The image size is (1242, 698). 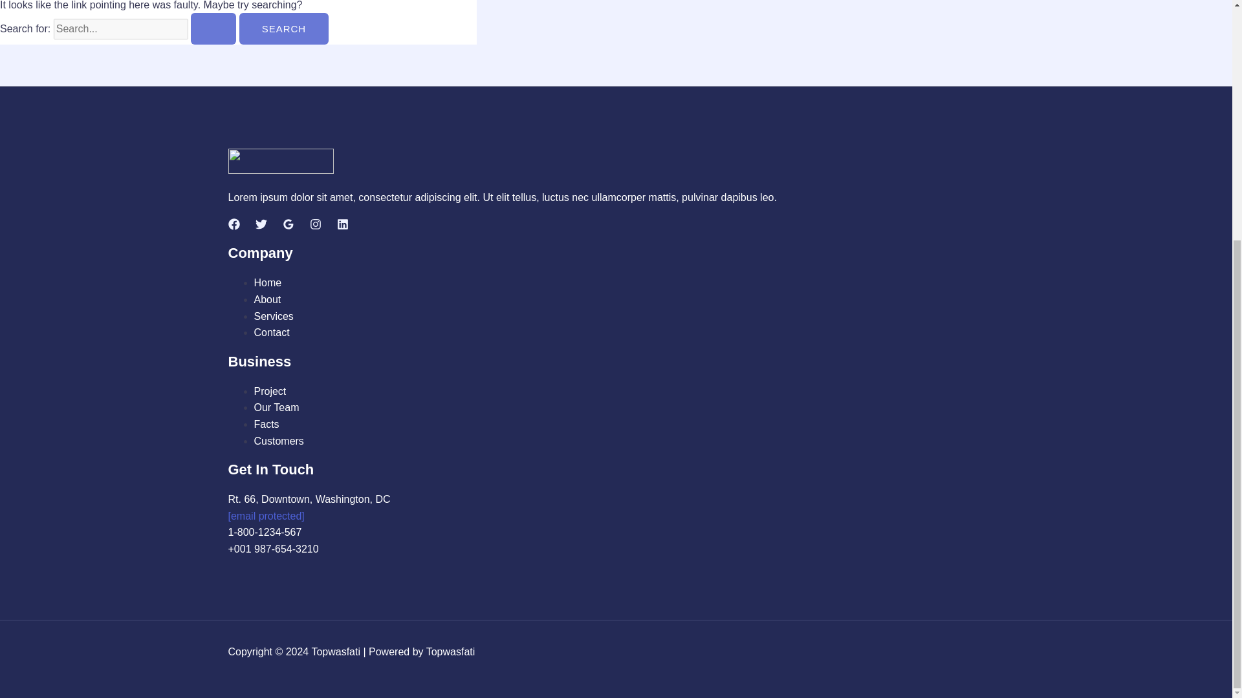 I want to click on Home, so click(x=267, y=282).